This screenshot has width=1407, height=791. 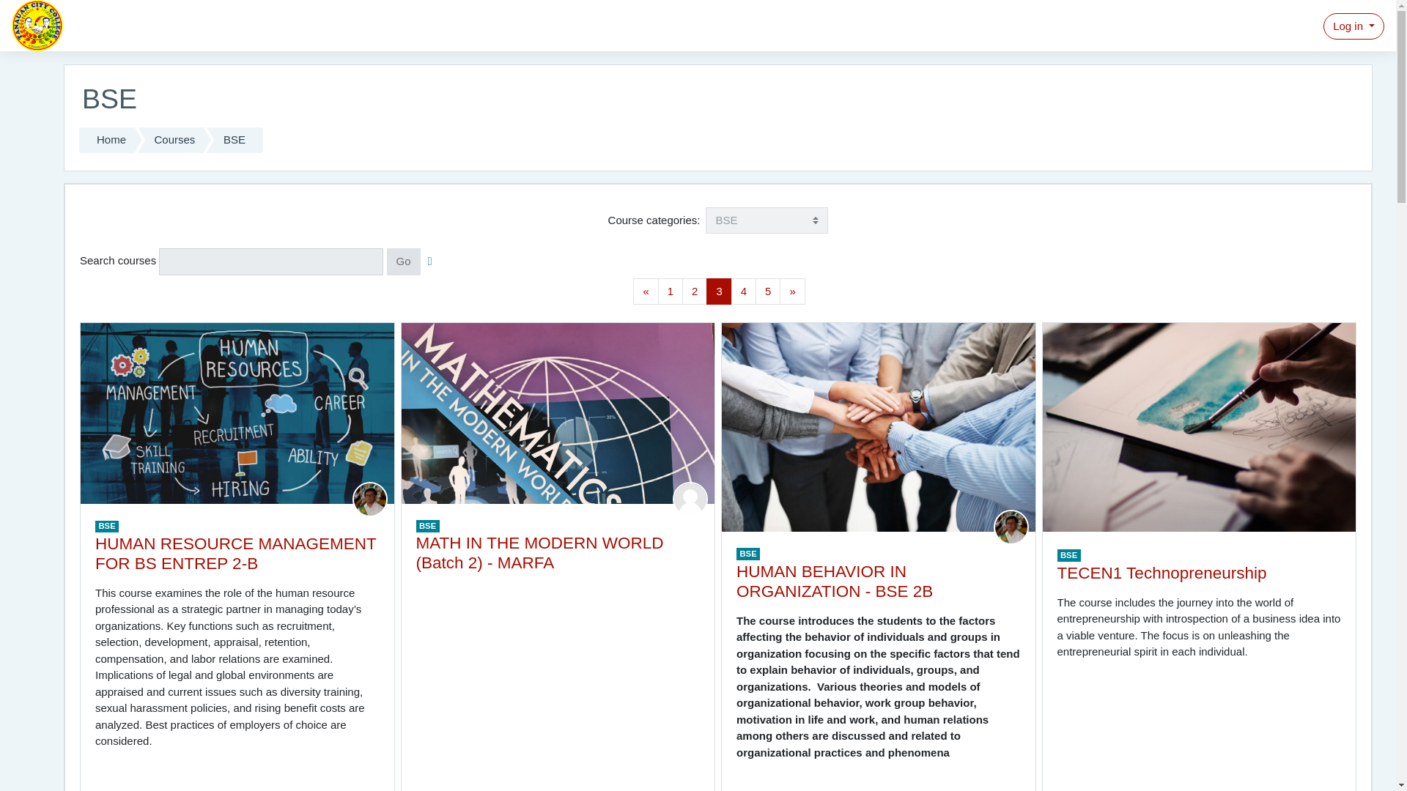 I want to click on BSE, so click(x=428, y=525).